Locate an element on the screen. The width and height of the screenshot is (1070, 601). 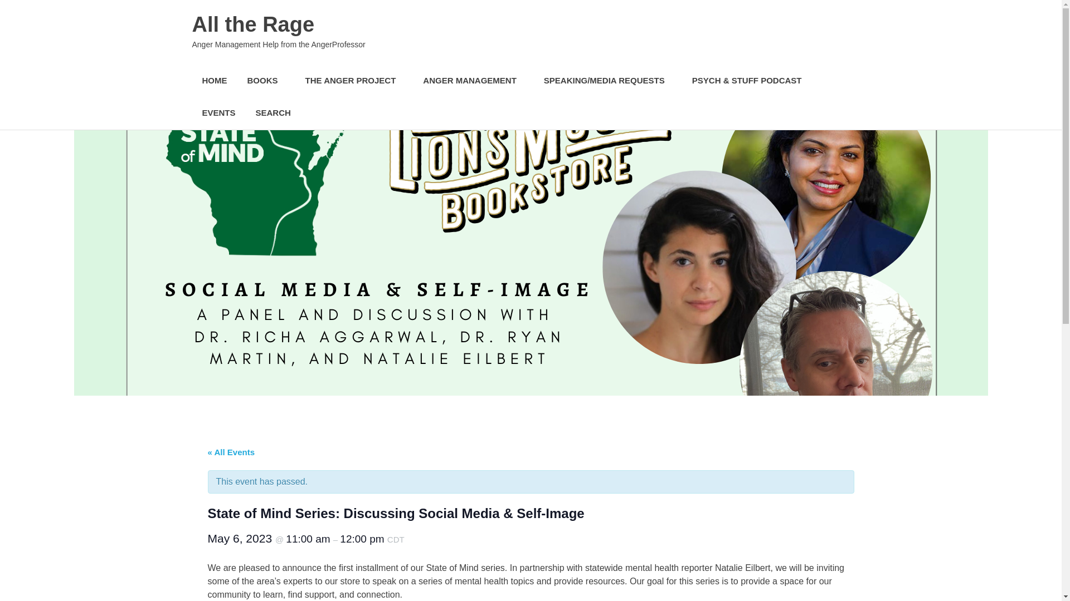
All the Rage is located at coordinates (253, 24).